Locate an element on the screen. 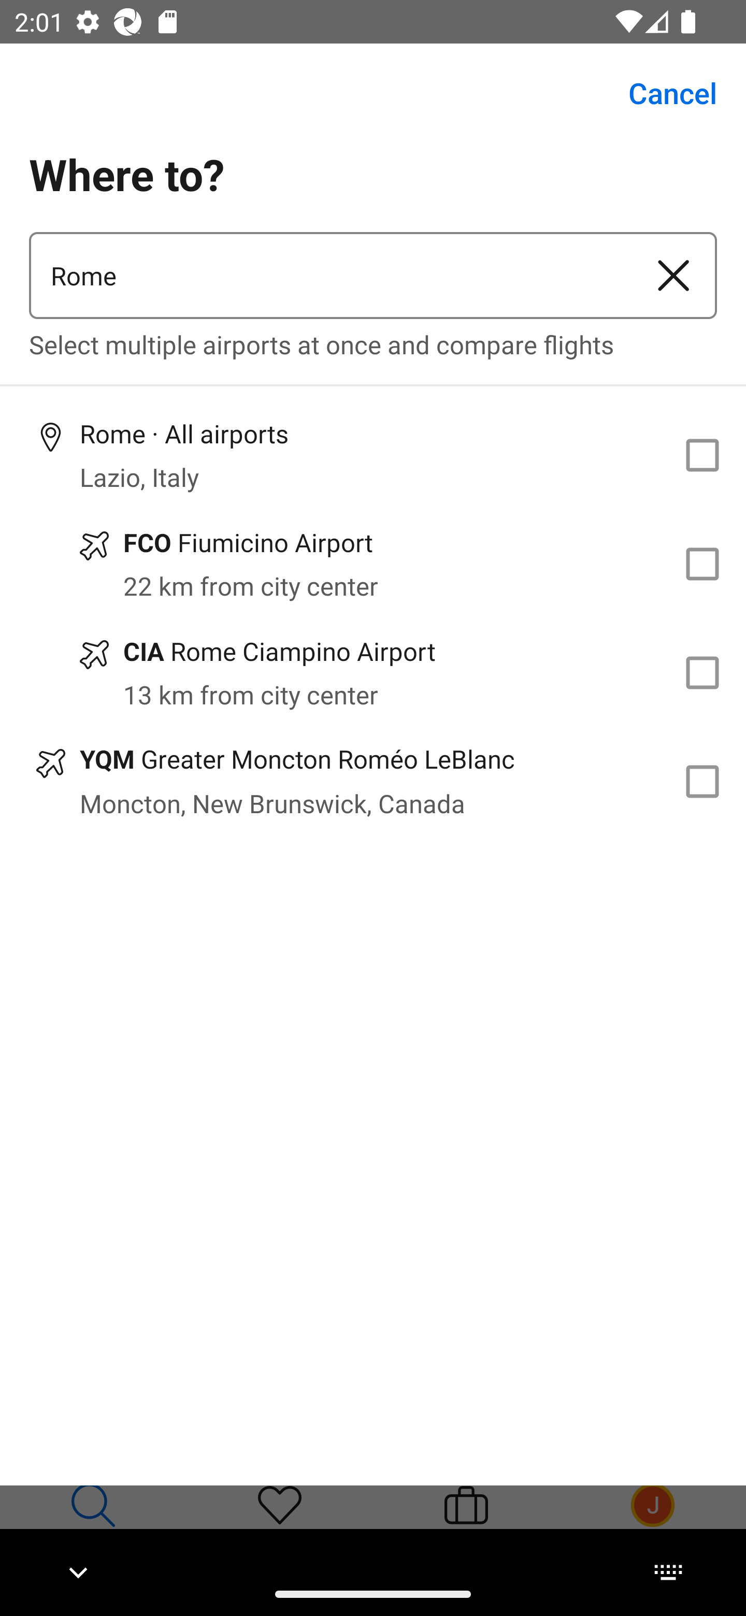  CIA Rome Ciampino Airport 13 km from city center is located at coordinates (373, 673).